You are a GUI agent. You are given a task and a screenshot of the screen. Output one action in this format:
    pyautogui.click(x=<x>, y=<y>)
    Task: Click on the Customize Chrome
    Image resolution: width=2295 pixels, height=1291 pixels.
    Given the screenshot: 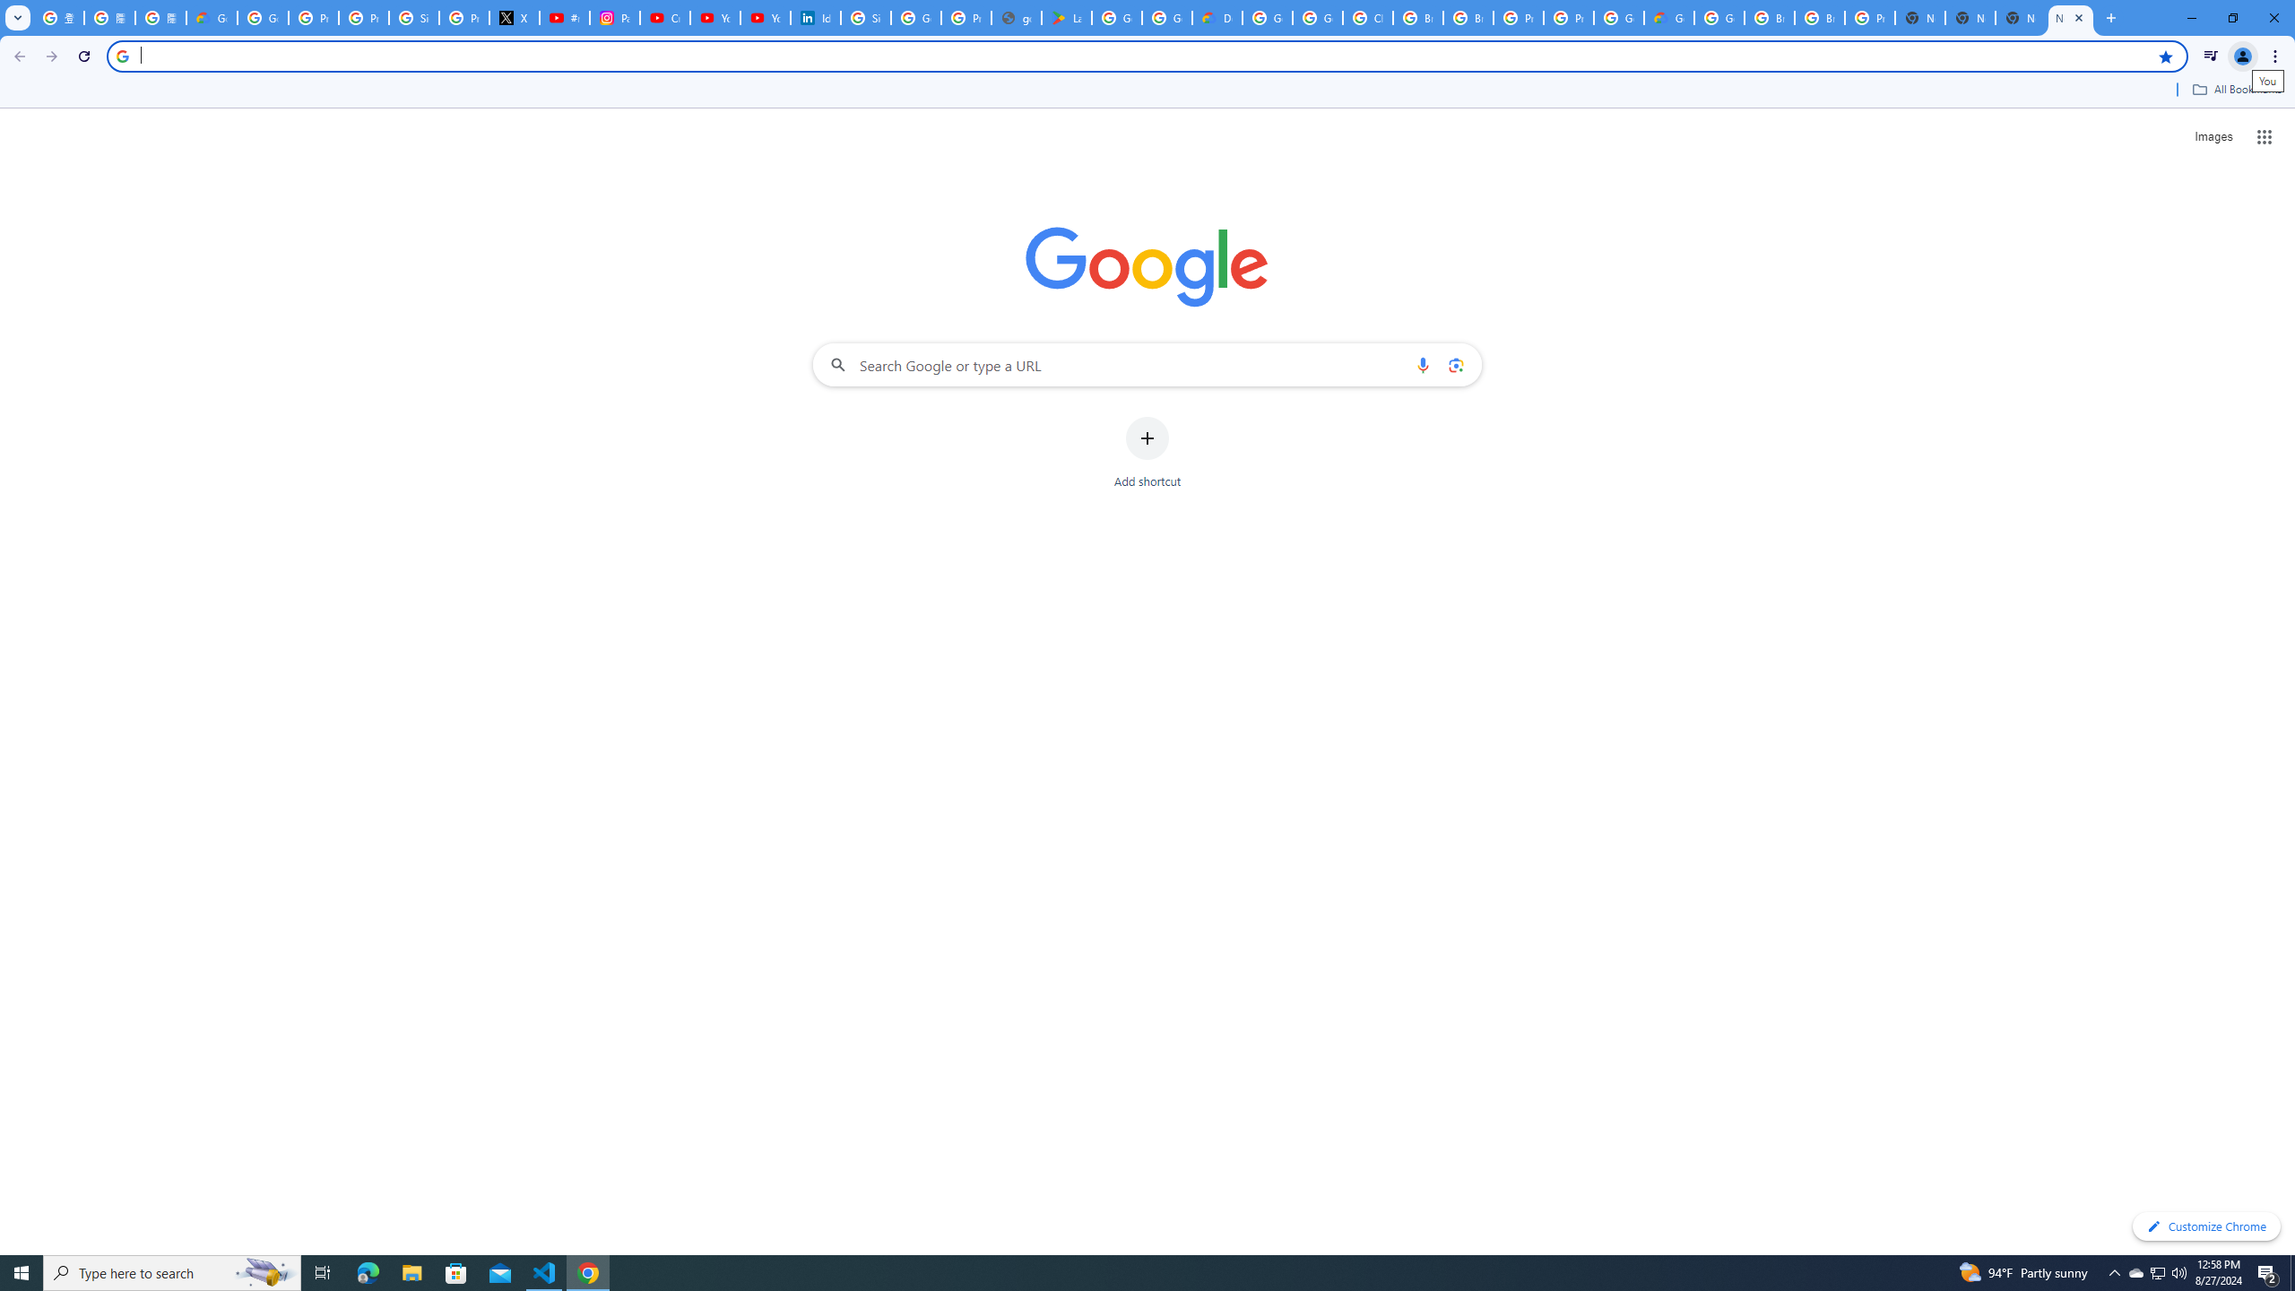 What is the action you would take?
    pyautogui.click(x=2206, y=1226)
    